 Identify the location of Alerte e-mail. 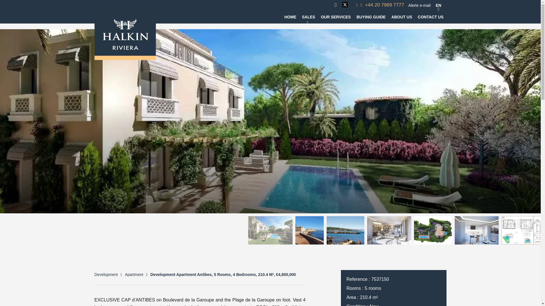
(419, 5).